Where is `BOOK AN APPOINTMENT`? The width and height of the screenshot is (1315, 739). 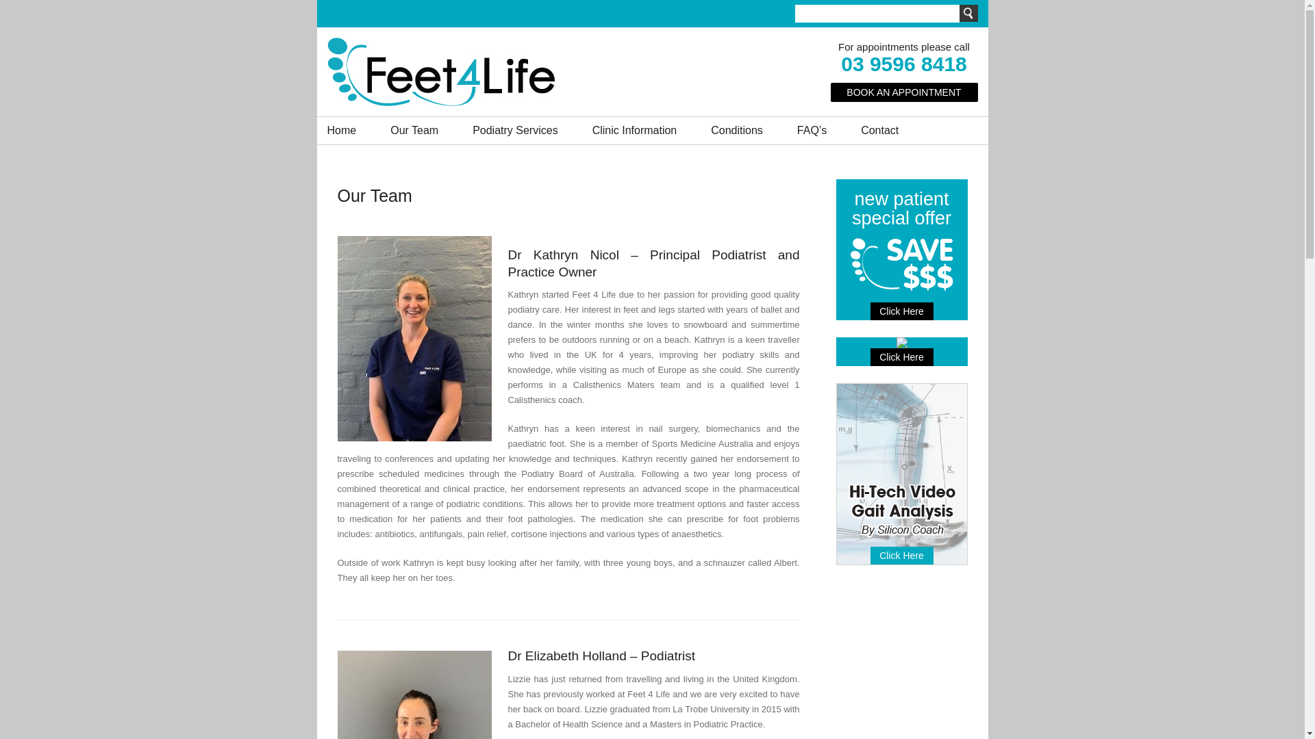
BOOK AN APPOINTMENT is located at coordinates (904, 92).